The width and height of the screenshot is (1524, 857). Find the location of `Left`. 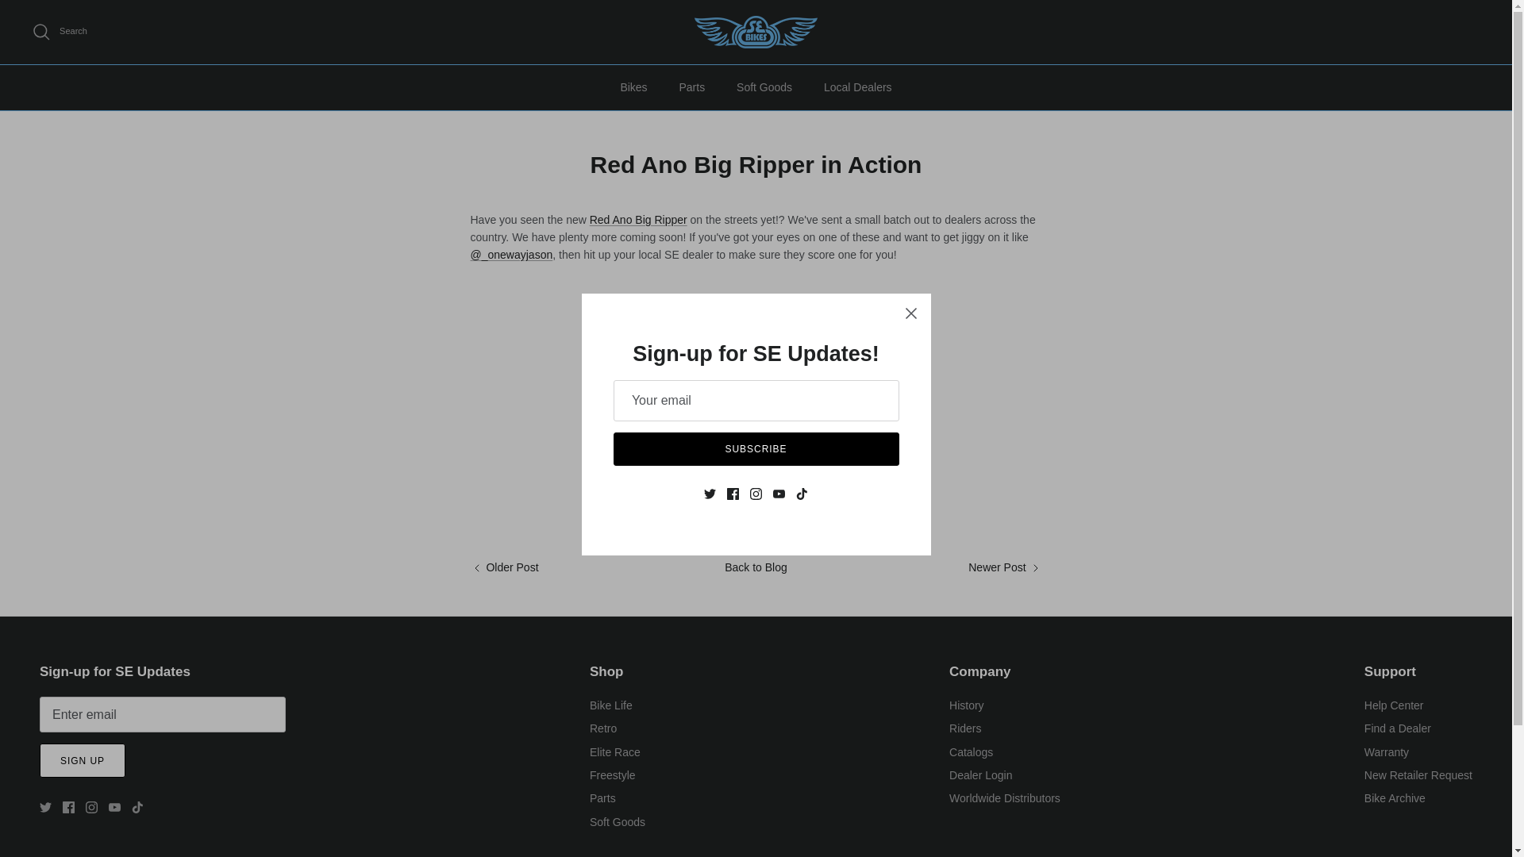

Left is located at coordinates (476, 568).